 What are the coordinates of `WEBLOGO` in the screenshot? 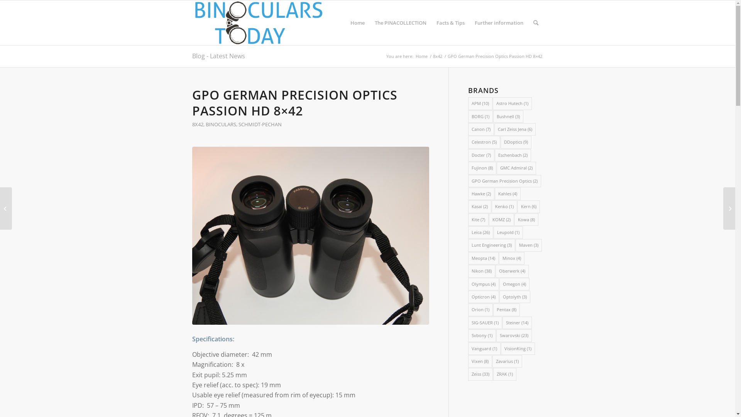 It's located at (259, 23).